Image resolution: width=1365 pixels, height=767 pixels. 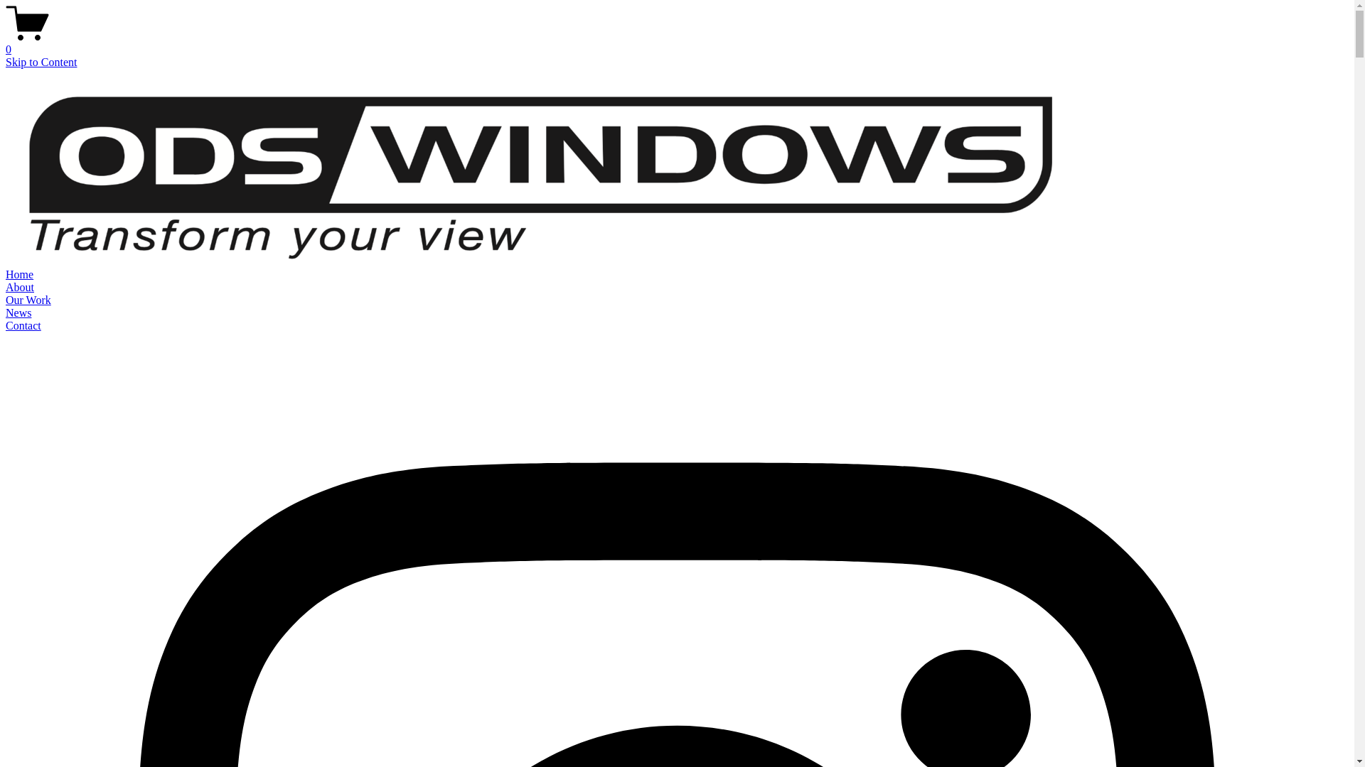 I want to click on 0, so click(x=677, y=43).